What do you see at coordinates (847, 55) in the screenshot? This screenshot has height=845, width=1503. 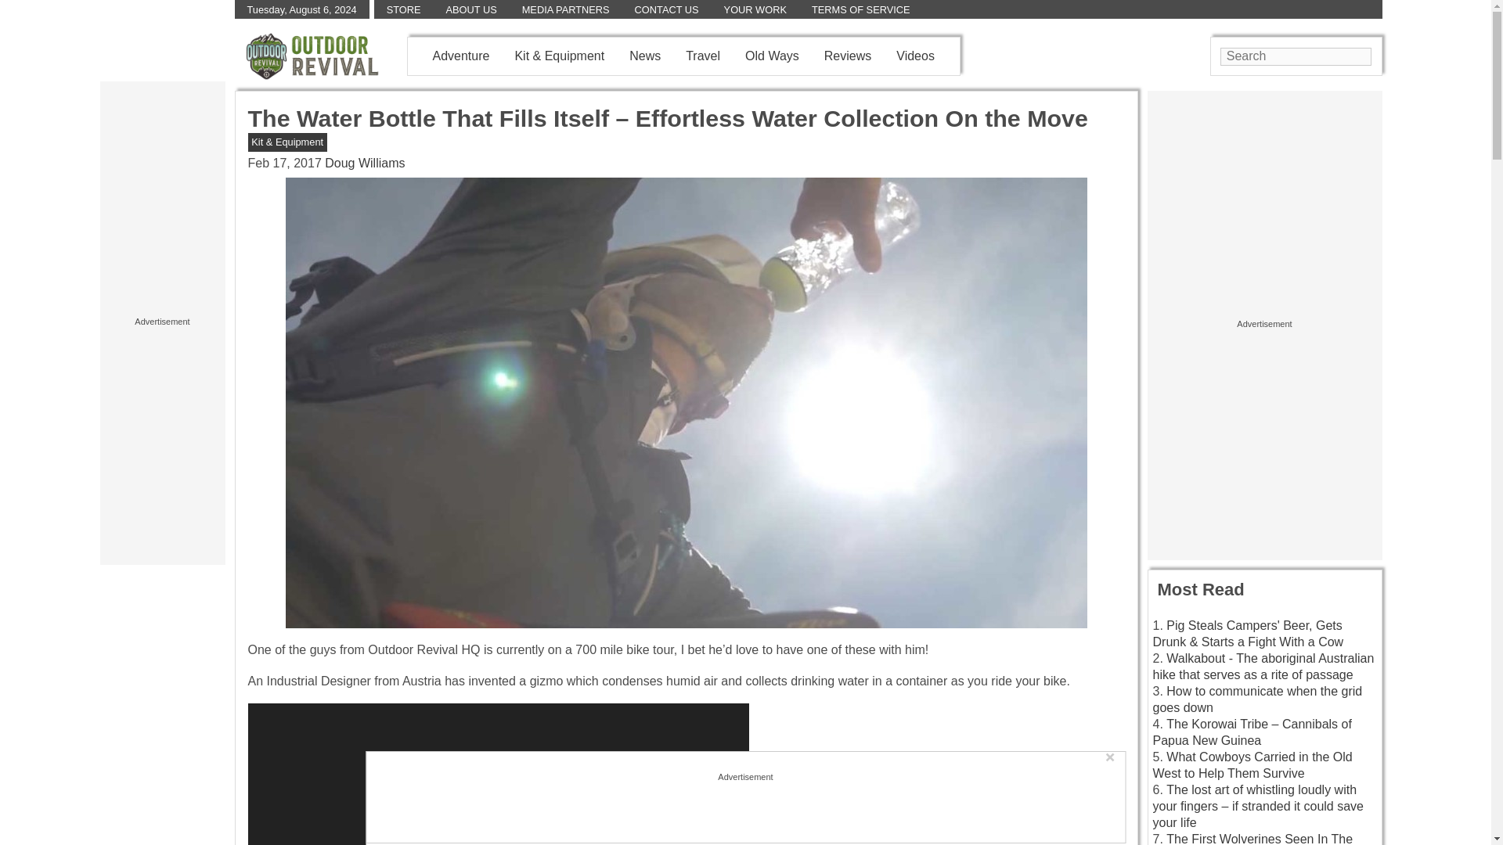 I see `Reviews` at bounding box center [847, 55].